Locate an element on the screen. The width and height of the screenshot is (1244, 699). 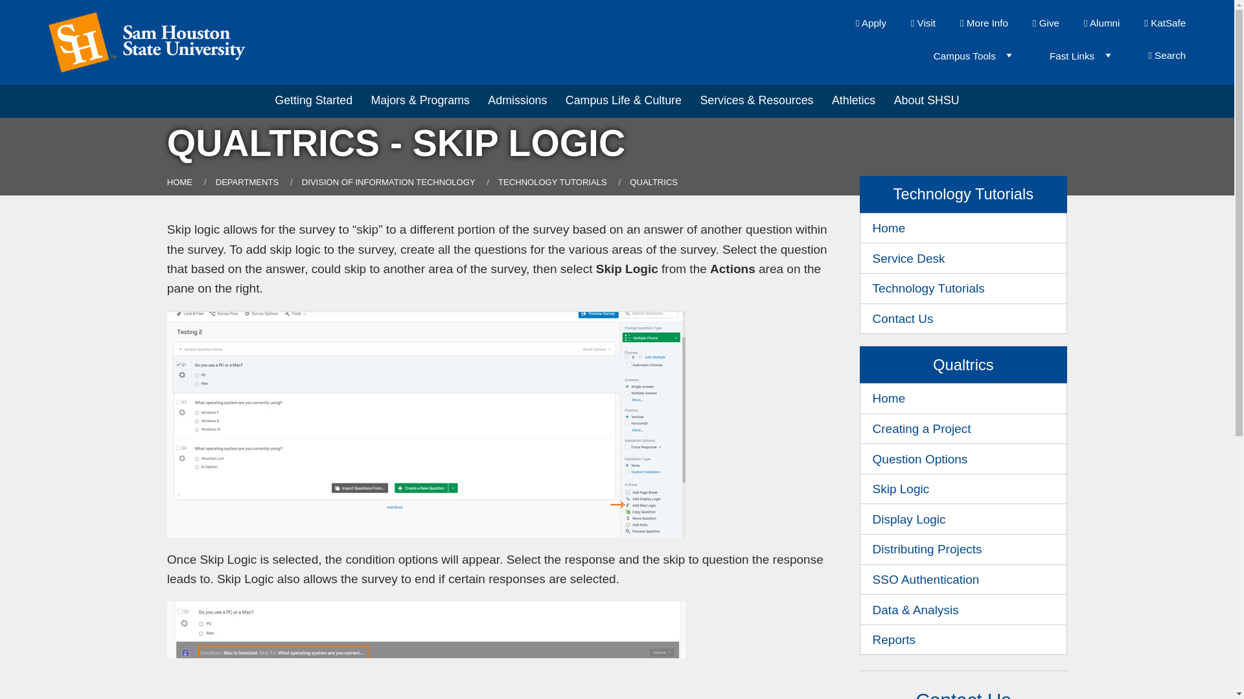
Give is located at coordinates (1046, 23).